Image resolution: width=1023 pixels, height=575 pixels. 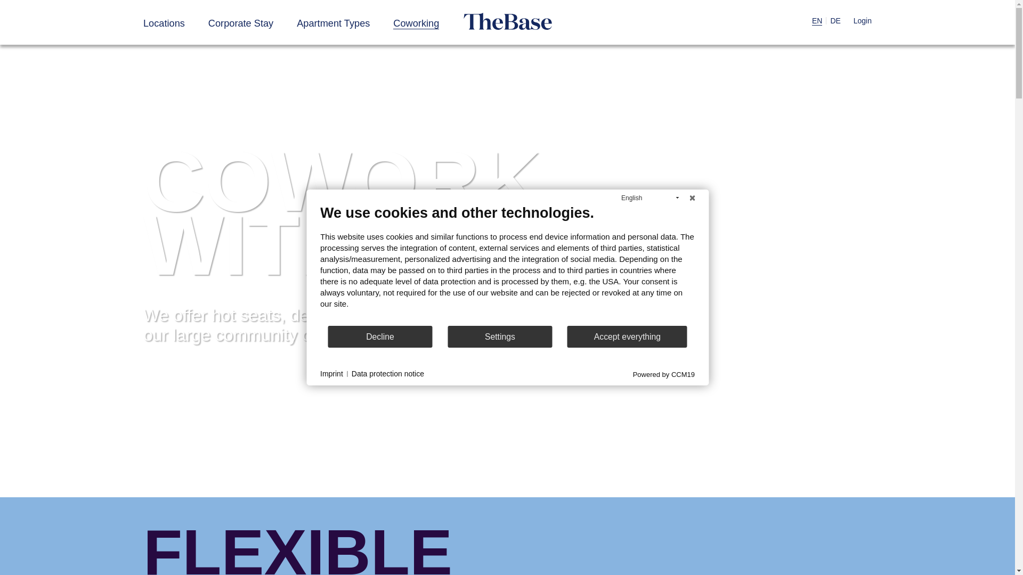 I want to click on Data protection notice, so click(x=388, y=374).